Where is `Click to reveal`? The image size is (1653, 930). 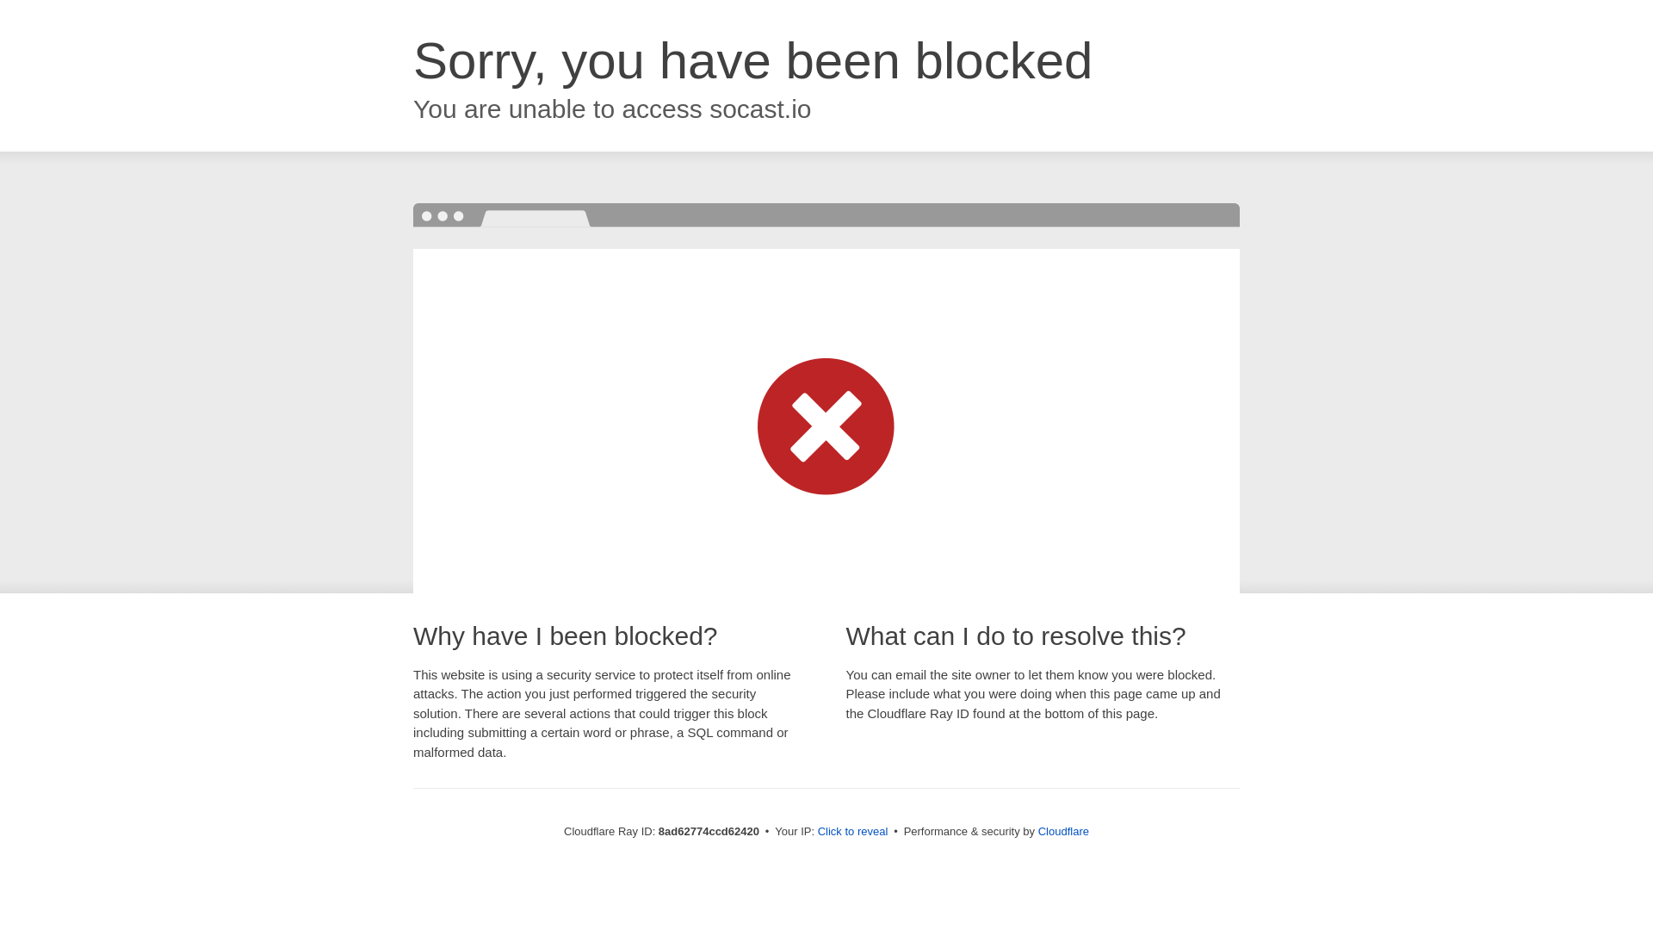 Click to reveal is located at coordinates (853, 832).